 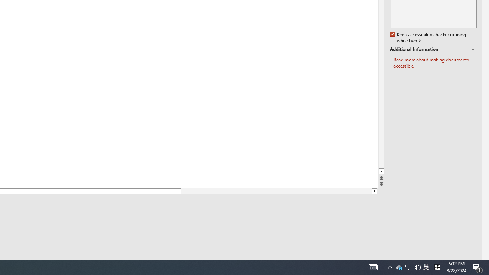 What do you see at coordinates (276, 191) in the screenshot?
I see `Page down` at bounding box center [276, 191].